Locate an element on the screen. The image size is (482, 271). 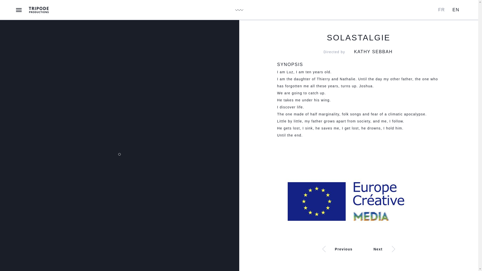
FR is located at coordinates (441, 10).